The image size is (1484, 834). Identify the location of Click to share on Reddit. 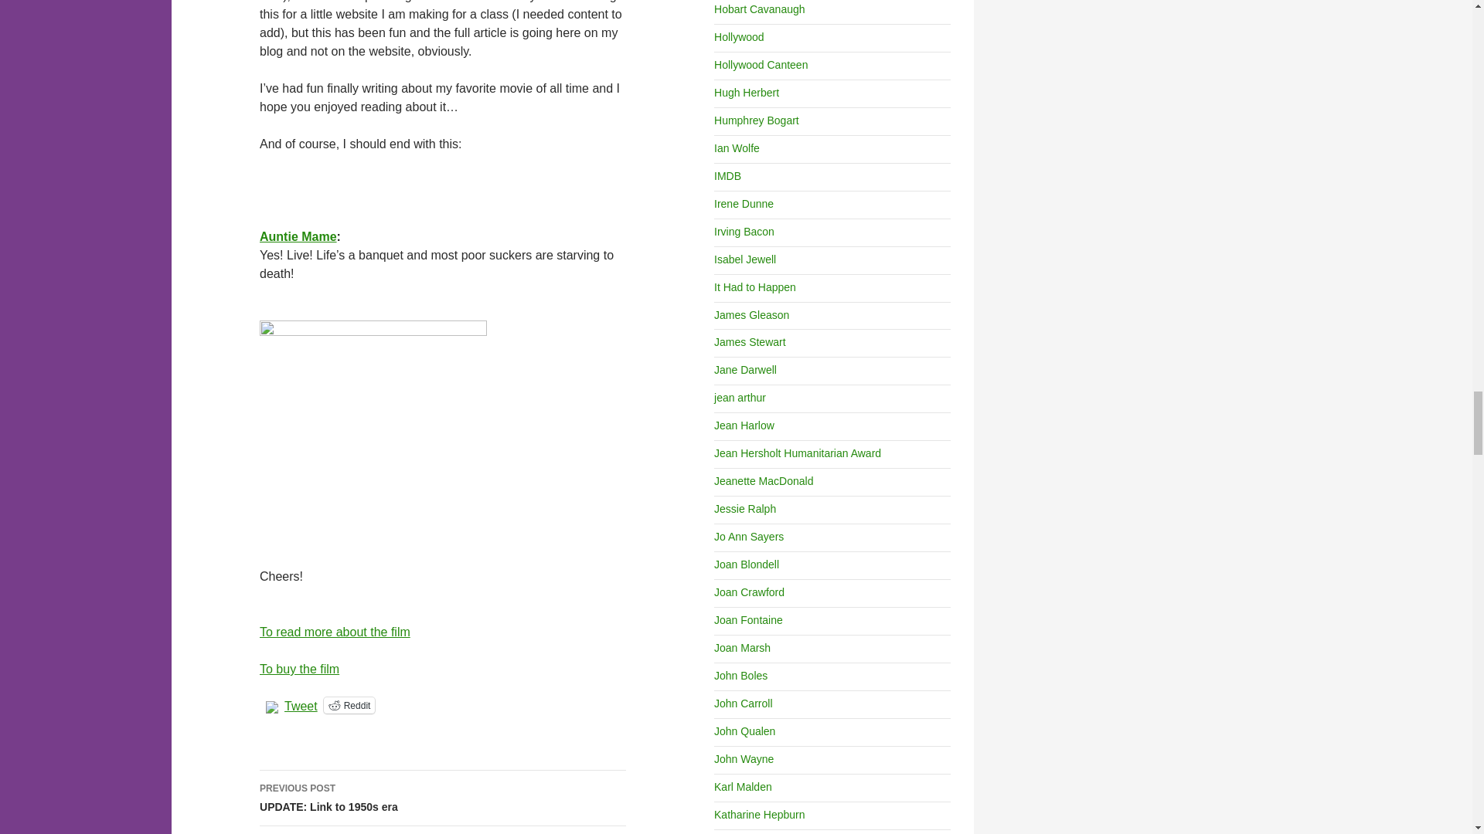
(298, 236).